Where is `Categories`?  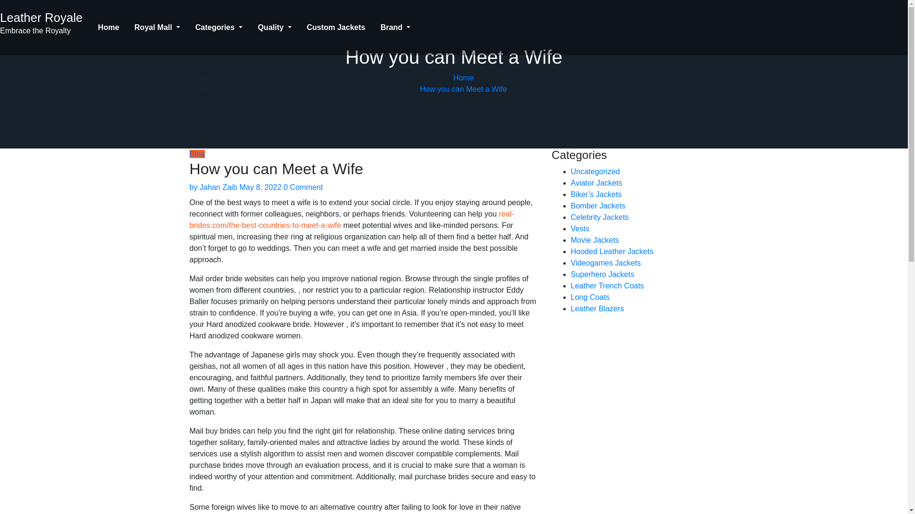
Categories is located at coordinates (218, 28).